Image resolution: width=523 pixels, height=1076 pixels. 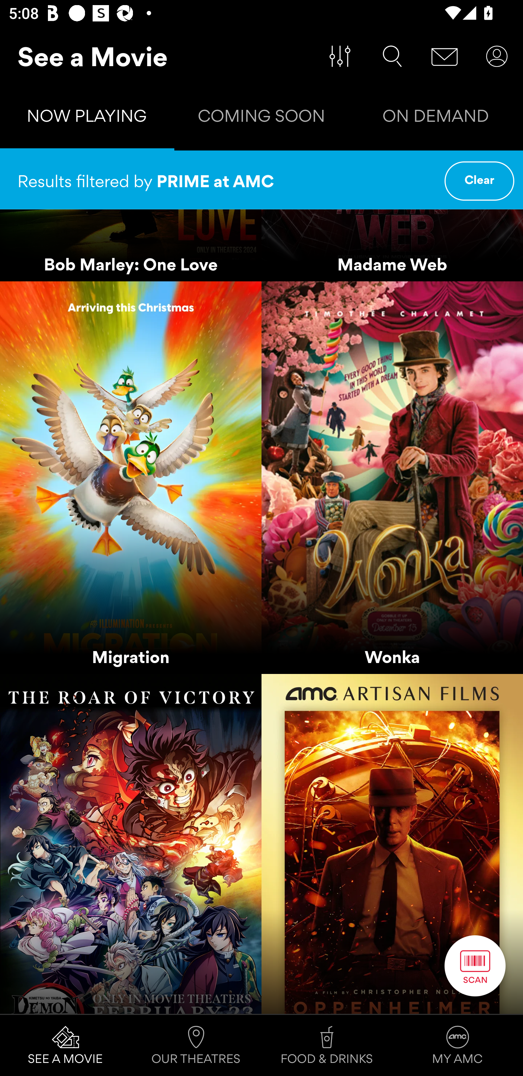 I want to click on Search, so click(x=392, y=56).